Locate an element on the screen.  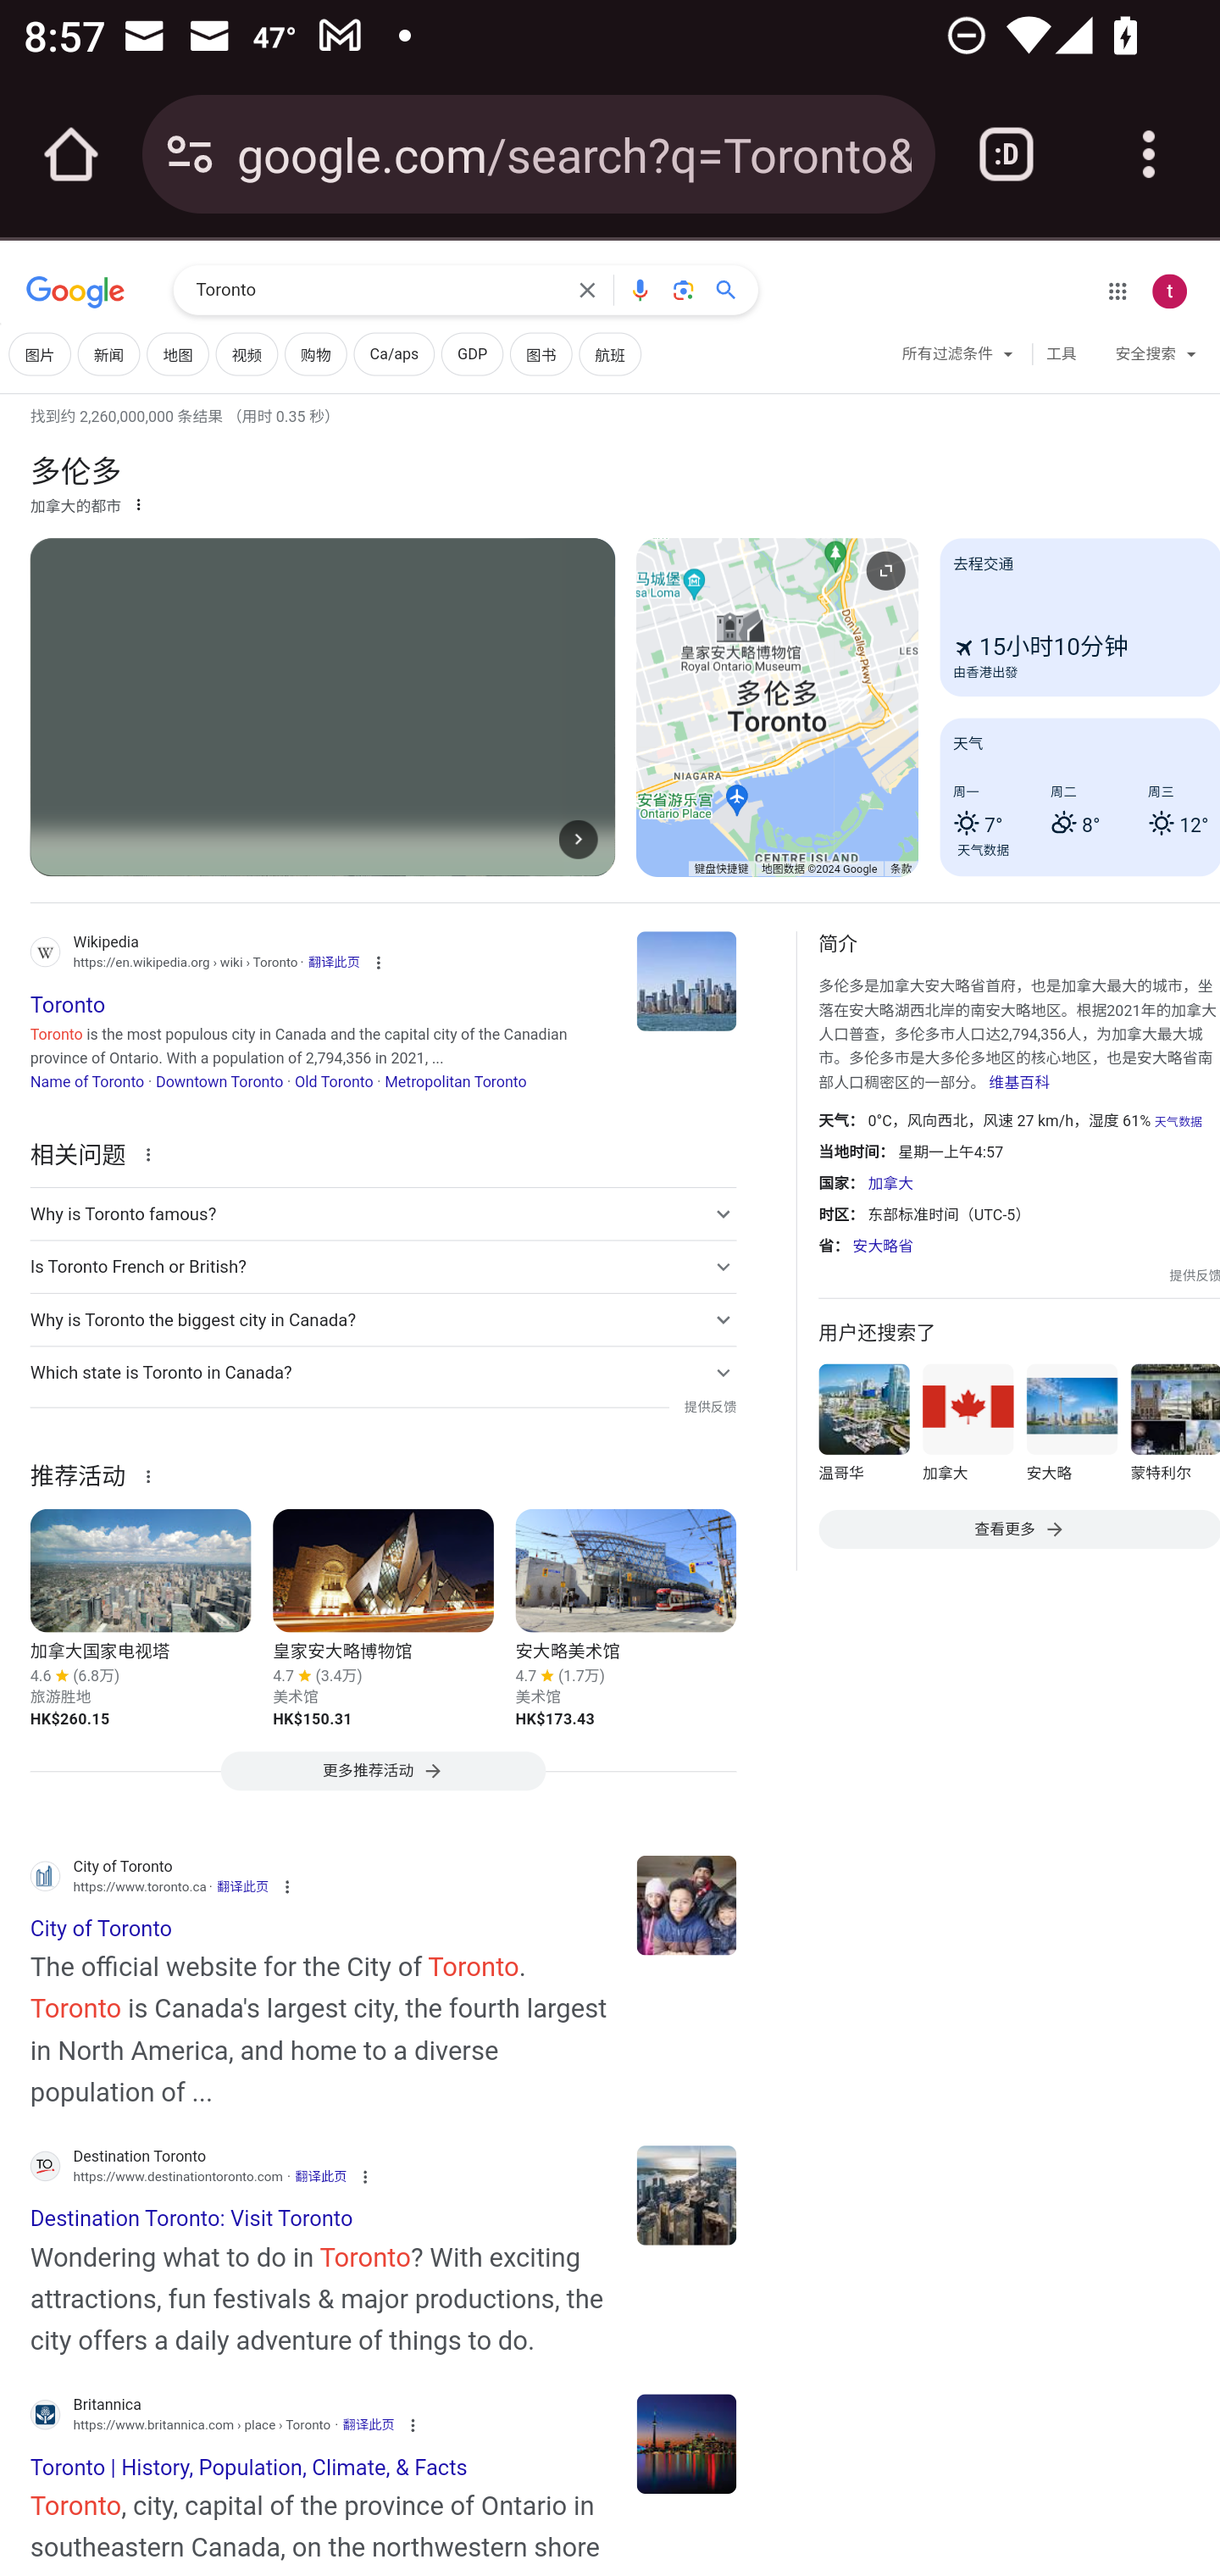
Which state is Toronto in Canada? is located at coordinates (382, 1373).